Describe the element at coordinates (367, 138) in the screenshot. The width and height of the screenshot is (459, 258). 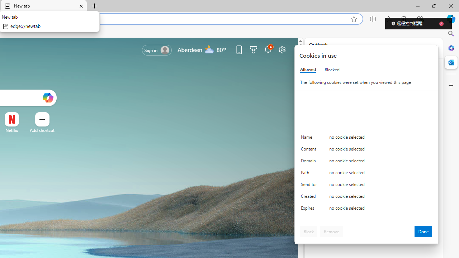
I see `Class: c0153 c0157 c0154` at that location.